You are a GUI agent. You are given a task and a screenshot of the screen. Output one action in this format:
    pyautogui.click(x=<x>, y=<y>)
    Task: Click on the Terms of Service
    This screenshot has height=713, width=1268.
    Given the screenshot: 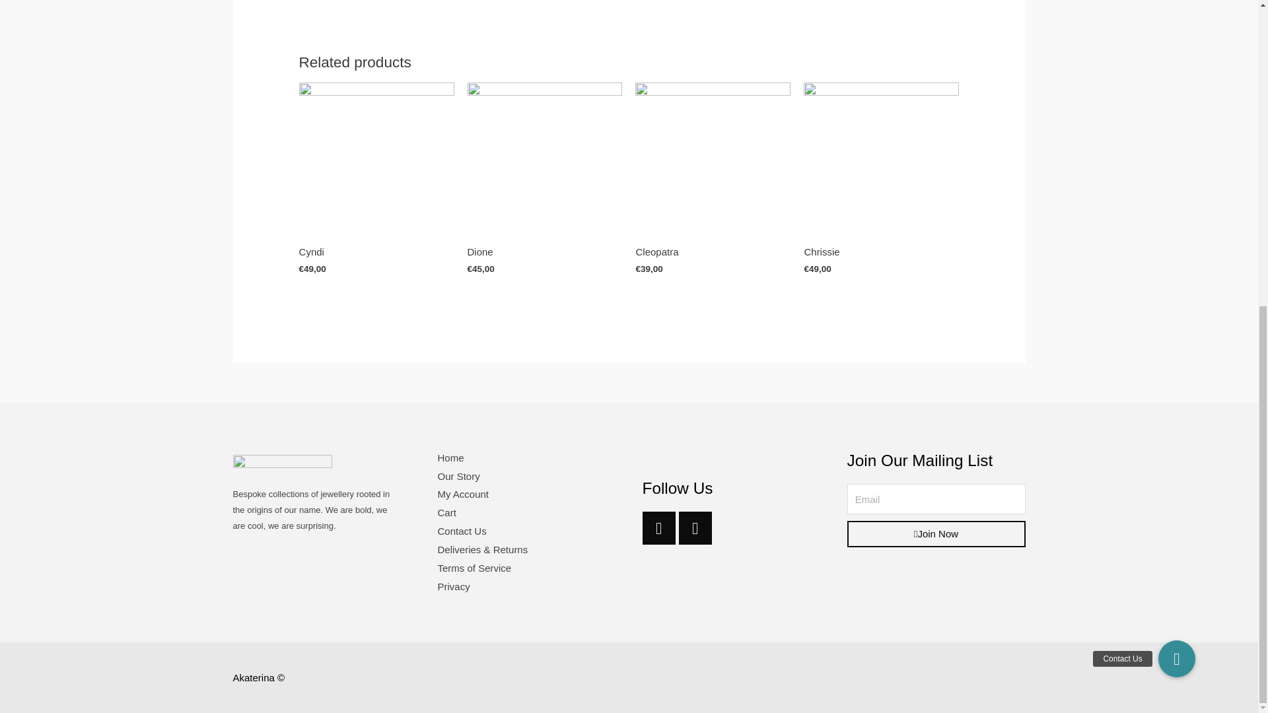 What is the action you would take?
    pyautogui.click(x=474, y=568)
    